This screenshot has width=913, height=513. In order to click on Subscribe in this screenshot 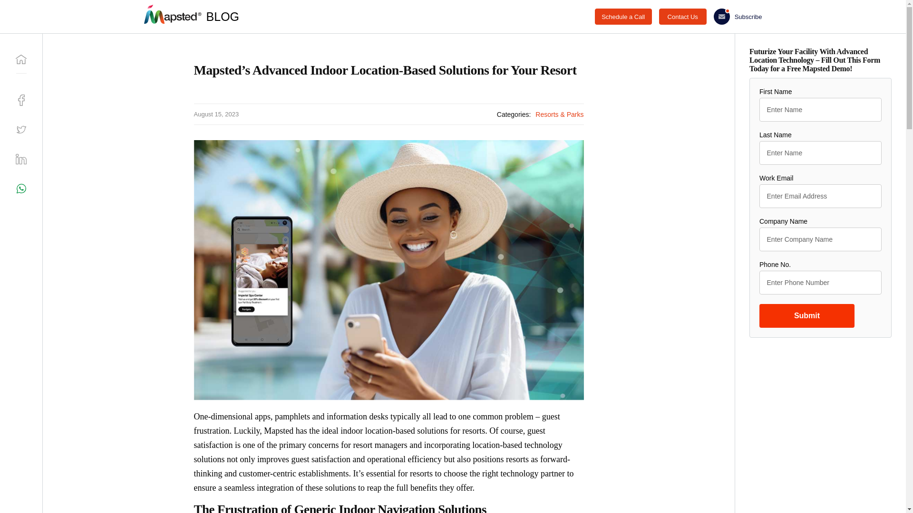, I will do `click(738, 16)`.